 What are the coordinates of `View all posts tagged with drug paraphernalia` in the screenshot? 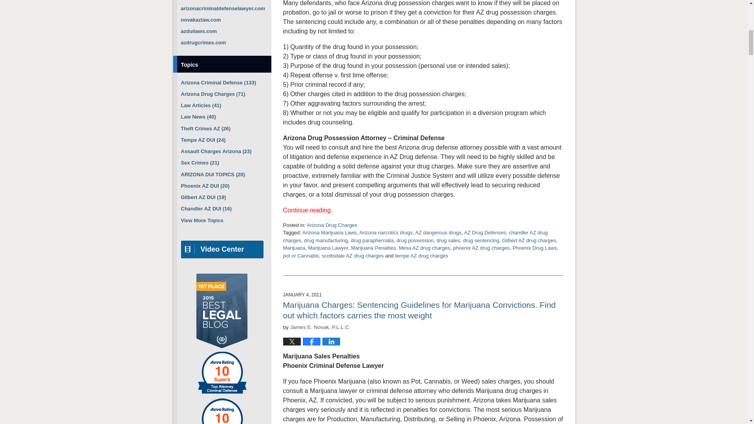 It's located at (372, 240).